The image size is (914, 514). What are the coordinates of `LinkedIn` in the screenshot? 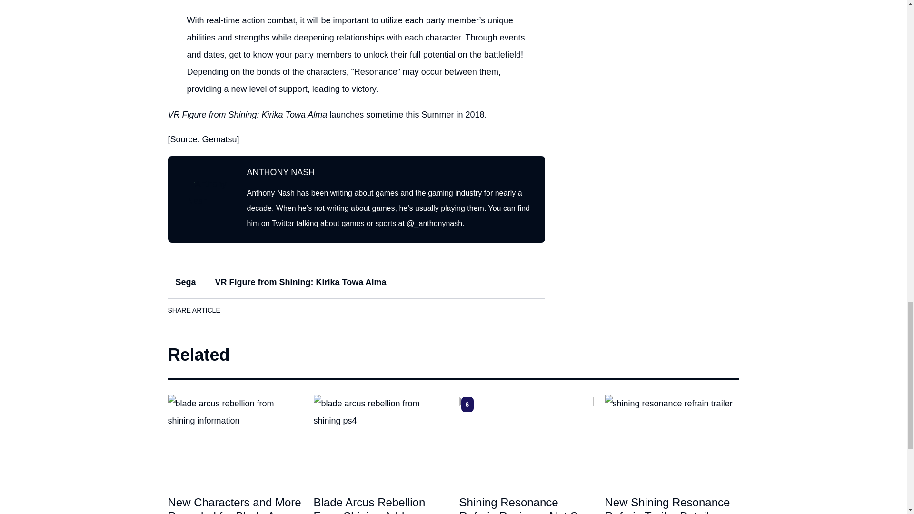 It's located at (264, 310).